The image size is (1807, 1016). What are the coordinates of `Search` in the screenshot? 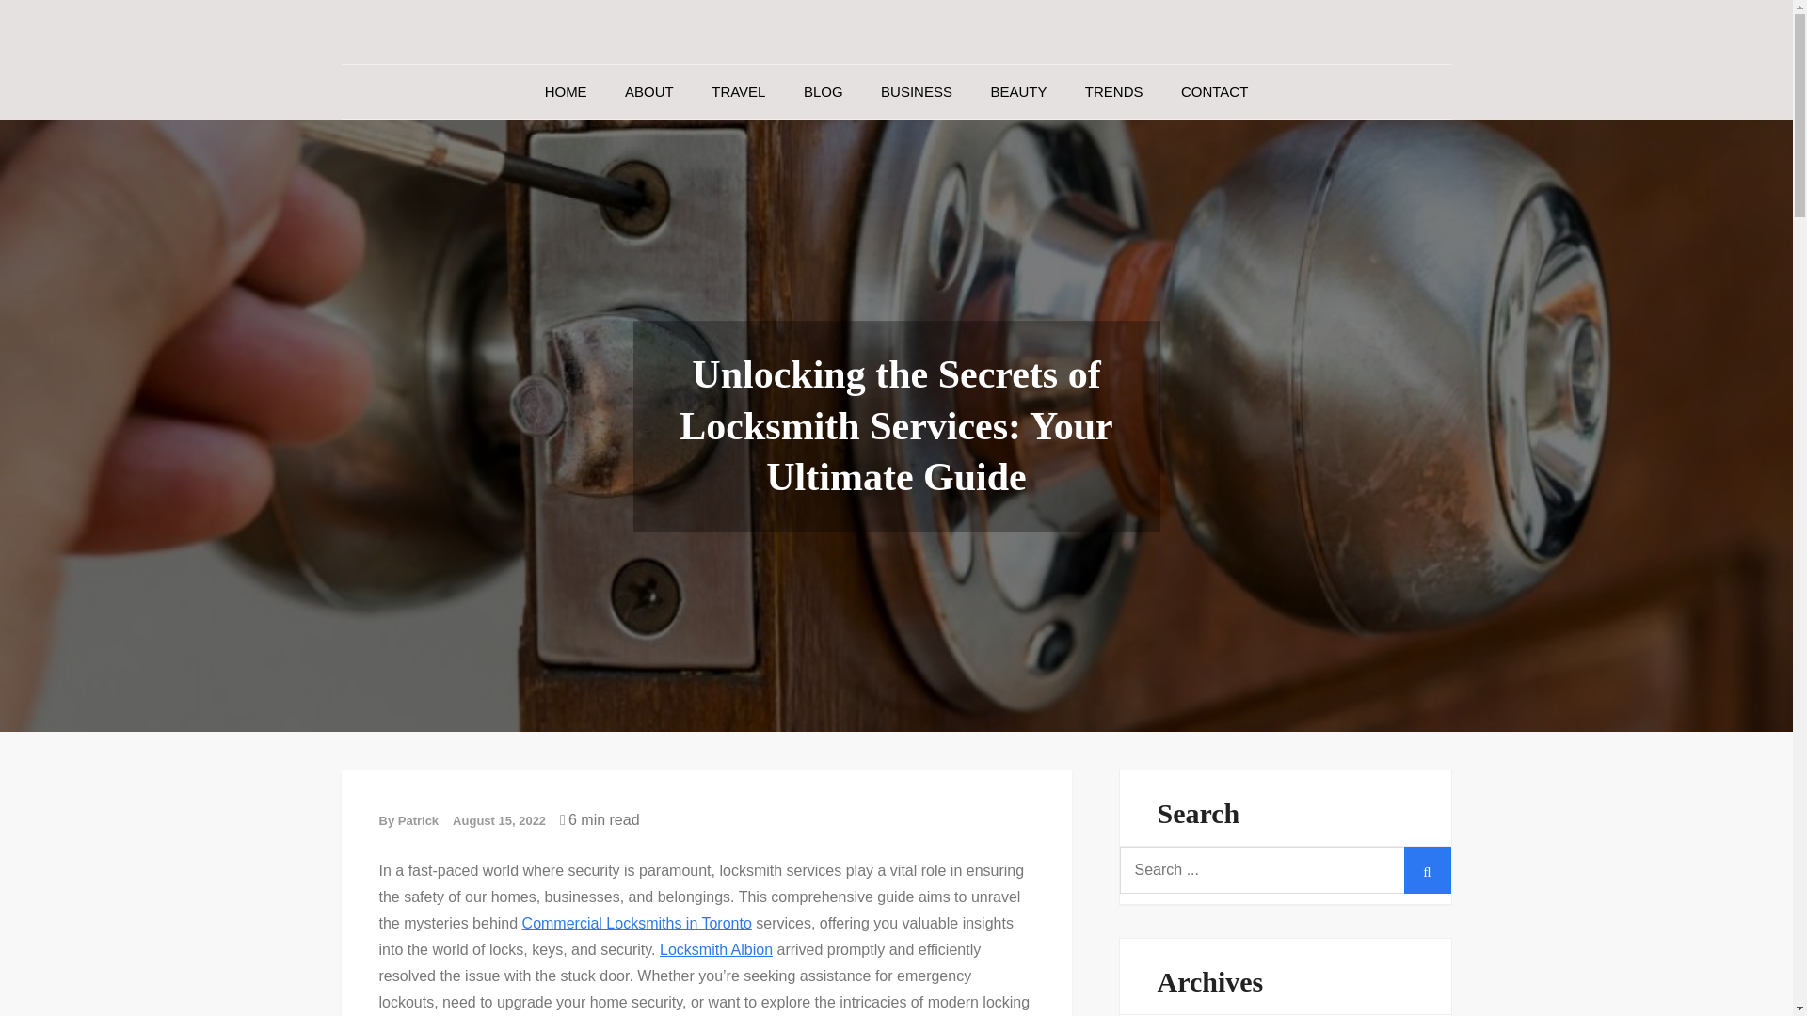 It's located at (1427, 926).